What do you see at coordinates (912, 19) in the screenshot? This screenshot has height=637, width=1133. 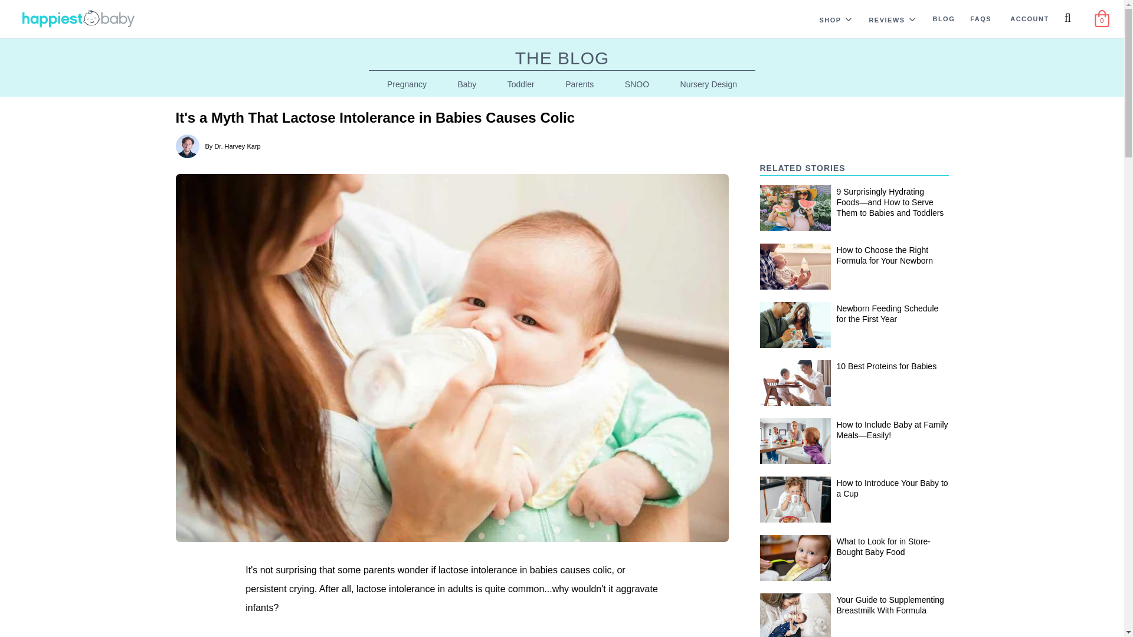 I see `Expandable Navigation` at bounding box center [912, 19].